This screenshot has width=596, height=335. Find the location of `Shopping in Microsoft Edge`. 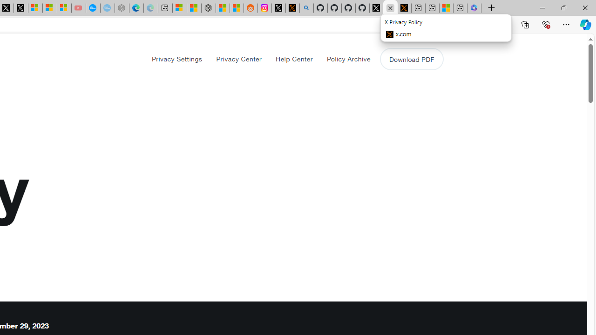

Shopping in Microsoft Edge is located at coordinates (424, 25).